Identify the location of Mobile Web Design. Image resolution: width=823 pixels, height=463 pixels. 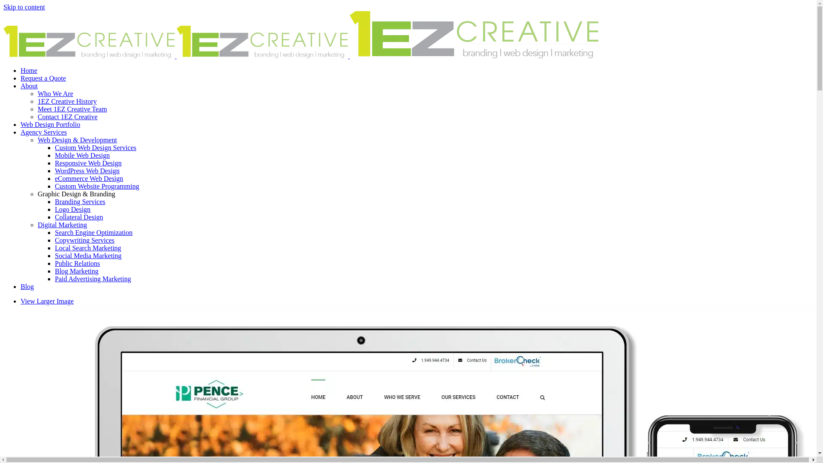
(82, 155).